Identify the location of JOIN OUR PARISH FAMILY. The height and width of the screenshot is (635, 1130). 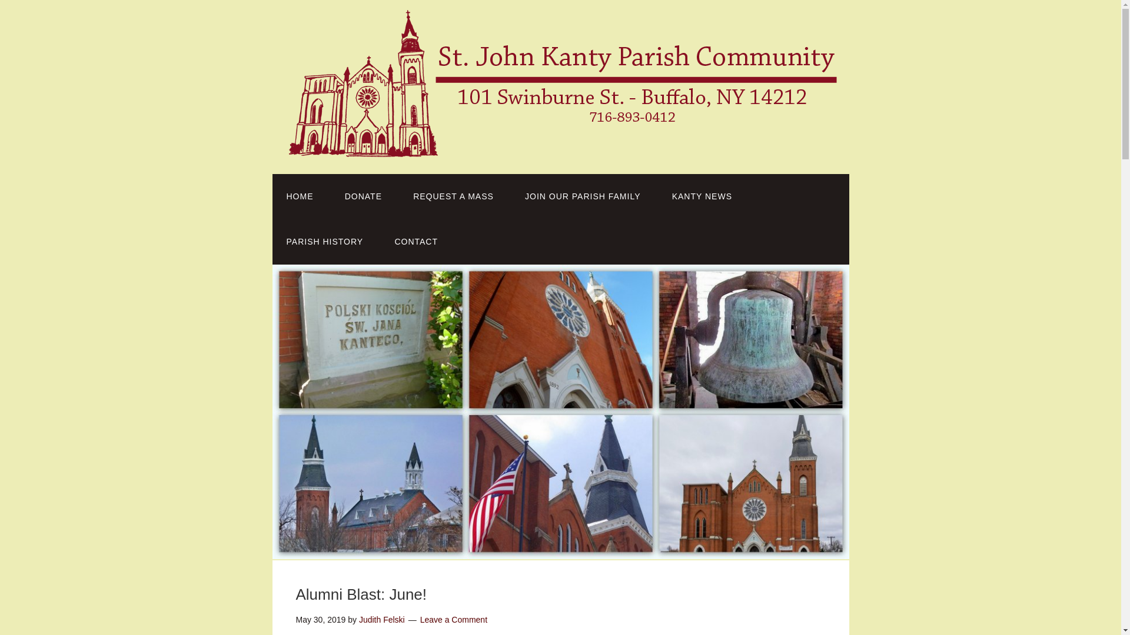
(583, 196).